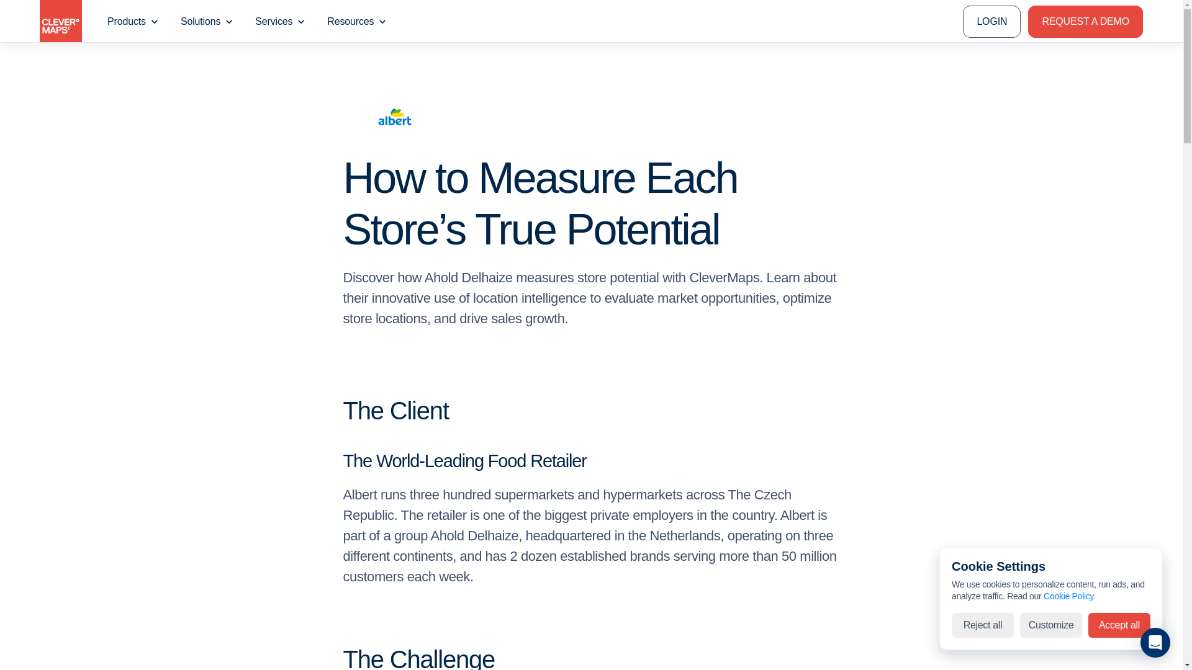 The height and width of the screenshot is (670, 1192). What do you see at coordinates (991, 21) in the screenshot?
I see `LOGIN` at bounding box center [991, 21].